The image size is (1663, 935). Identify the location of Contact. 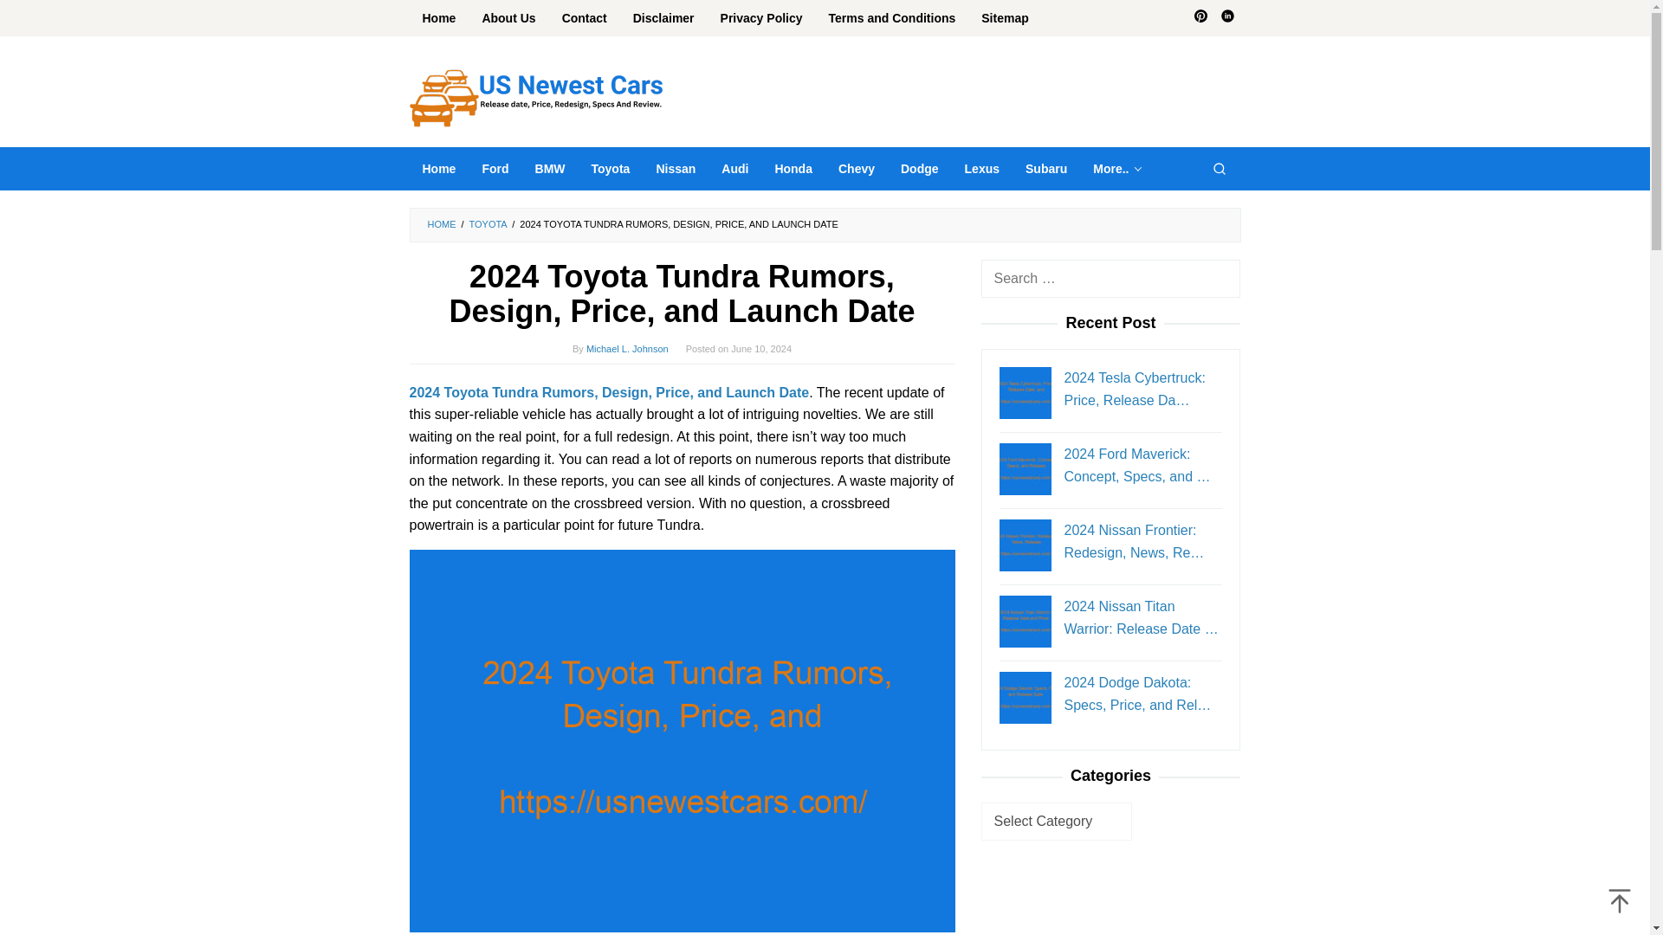
(584, 18).